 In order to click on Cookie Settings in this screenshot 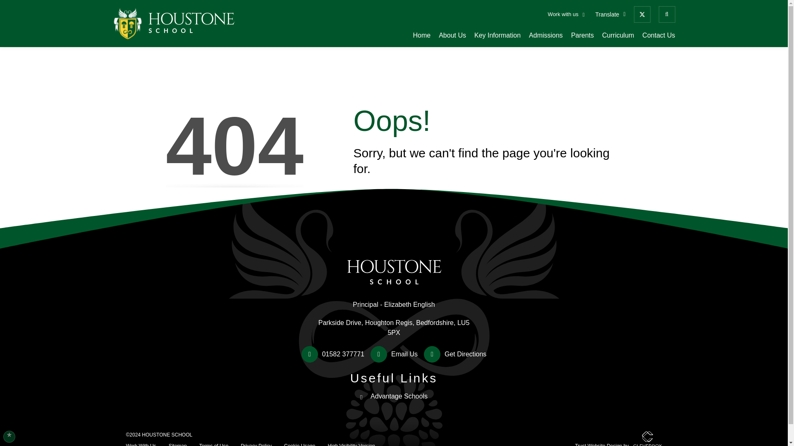, I will do `click(9, 437)`.